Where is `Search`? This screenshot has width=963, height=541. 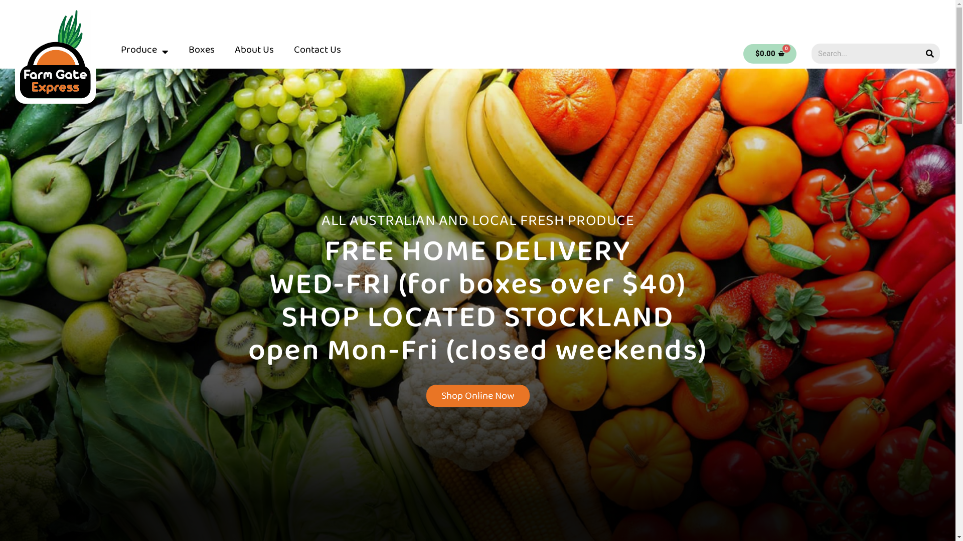
Search is located at coordinates (866, 54).